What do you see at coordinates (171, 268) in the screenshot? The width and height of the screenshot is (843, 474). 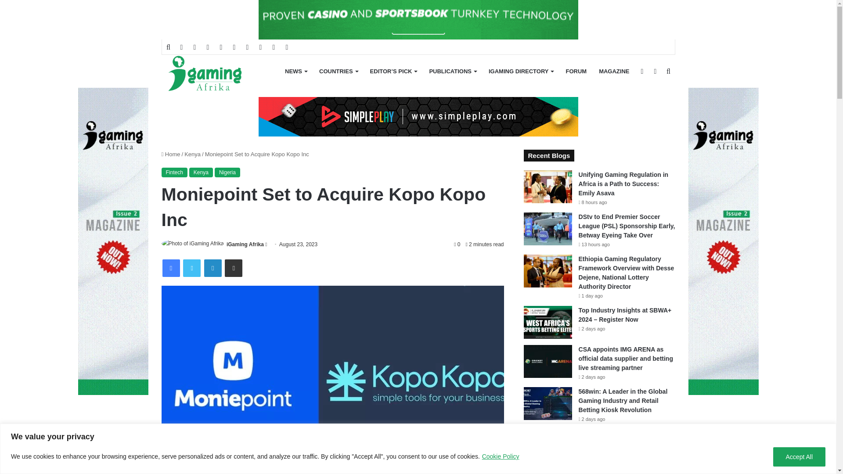 I see `Facebook` at bounding box center [171, 268].